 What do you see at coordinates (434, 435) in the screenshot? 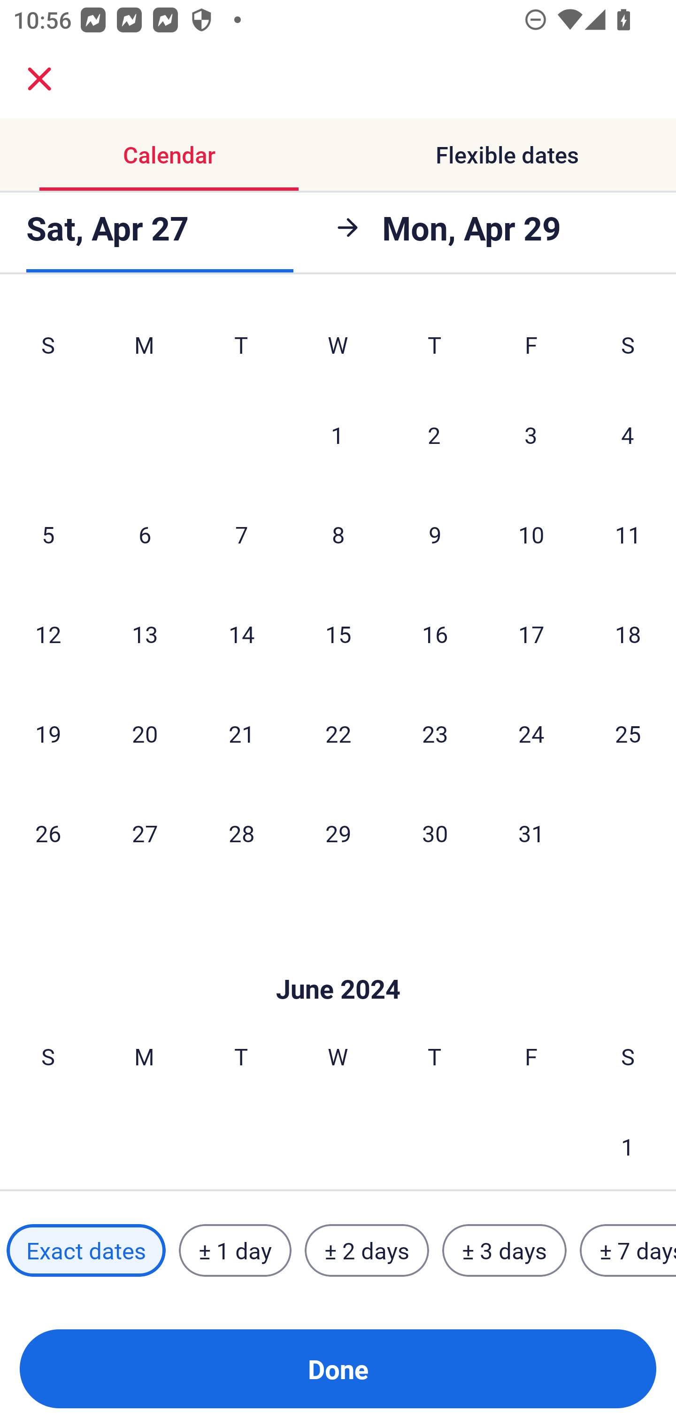
I see `2 Thursday, May 2, 2024` at bounding box center [434, 435].